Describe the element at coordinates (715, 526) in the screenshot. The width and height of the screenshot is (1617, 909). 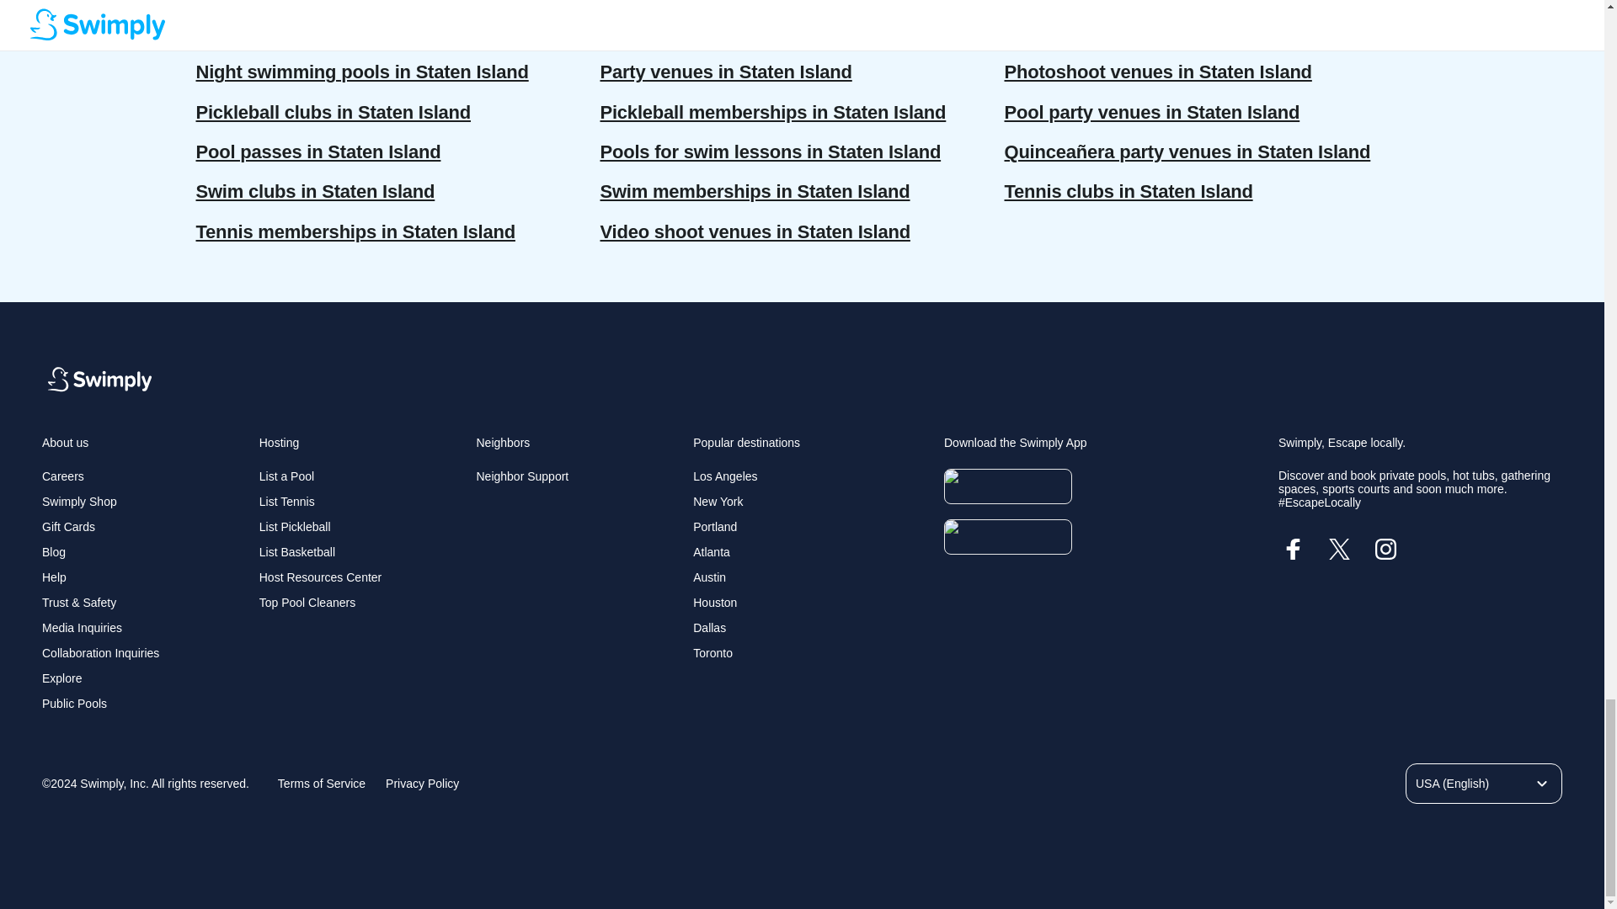
I see `Portland` at that location.